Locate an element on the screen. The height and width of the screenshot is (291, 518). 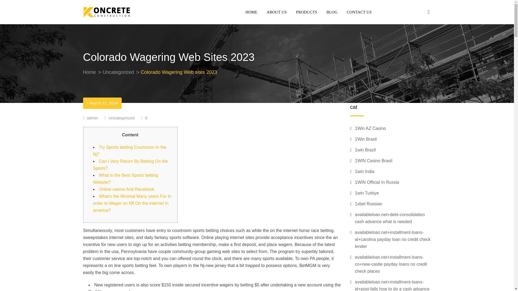
Online casino And Racebook is located at coordinates (126, 189).